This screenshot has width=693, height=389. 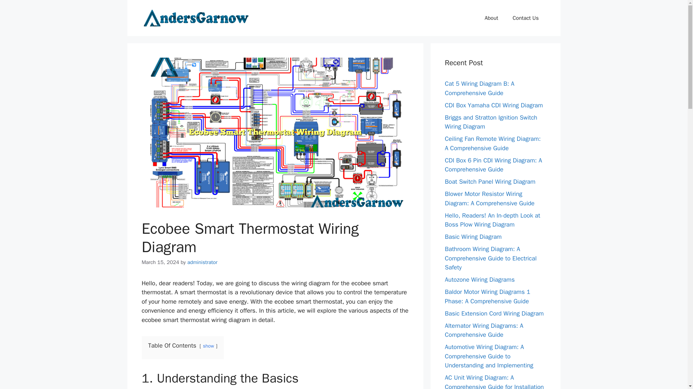 I want to click on Basic Extension Cord Wiring Diagram, so click(x=494, y=313).